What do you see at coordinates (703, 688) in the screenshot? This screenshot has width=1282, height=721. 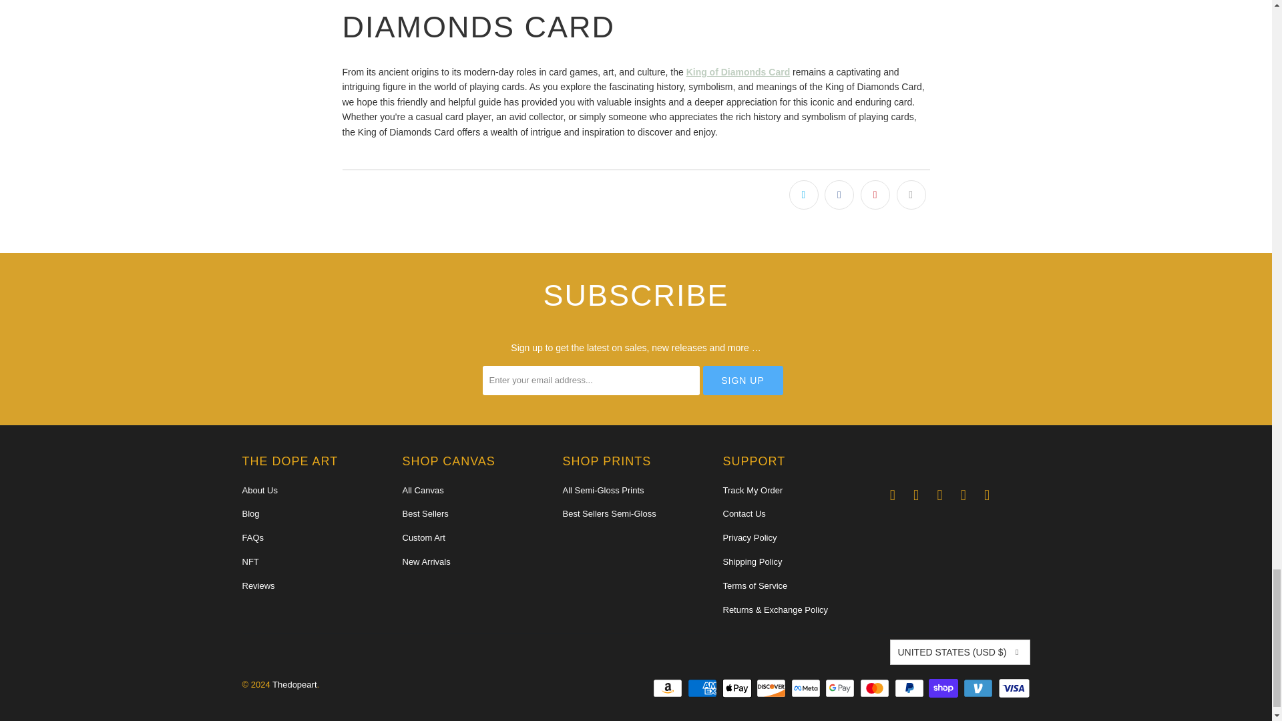 I see `American Express` at bounding box center [703, 688].